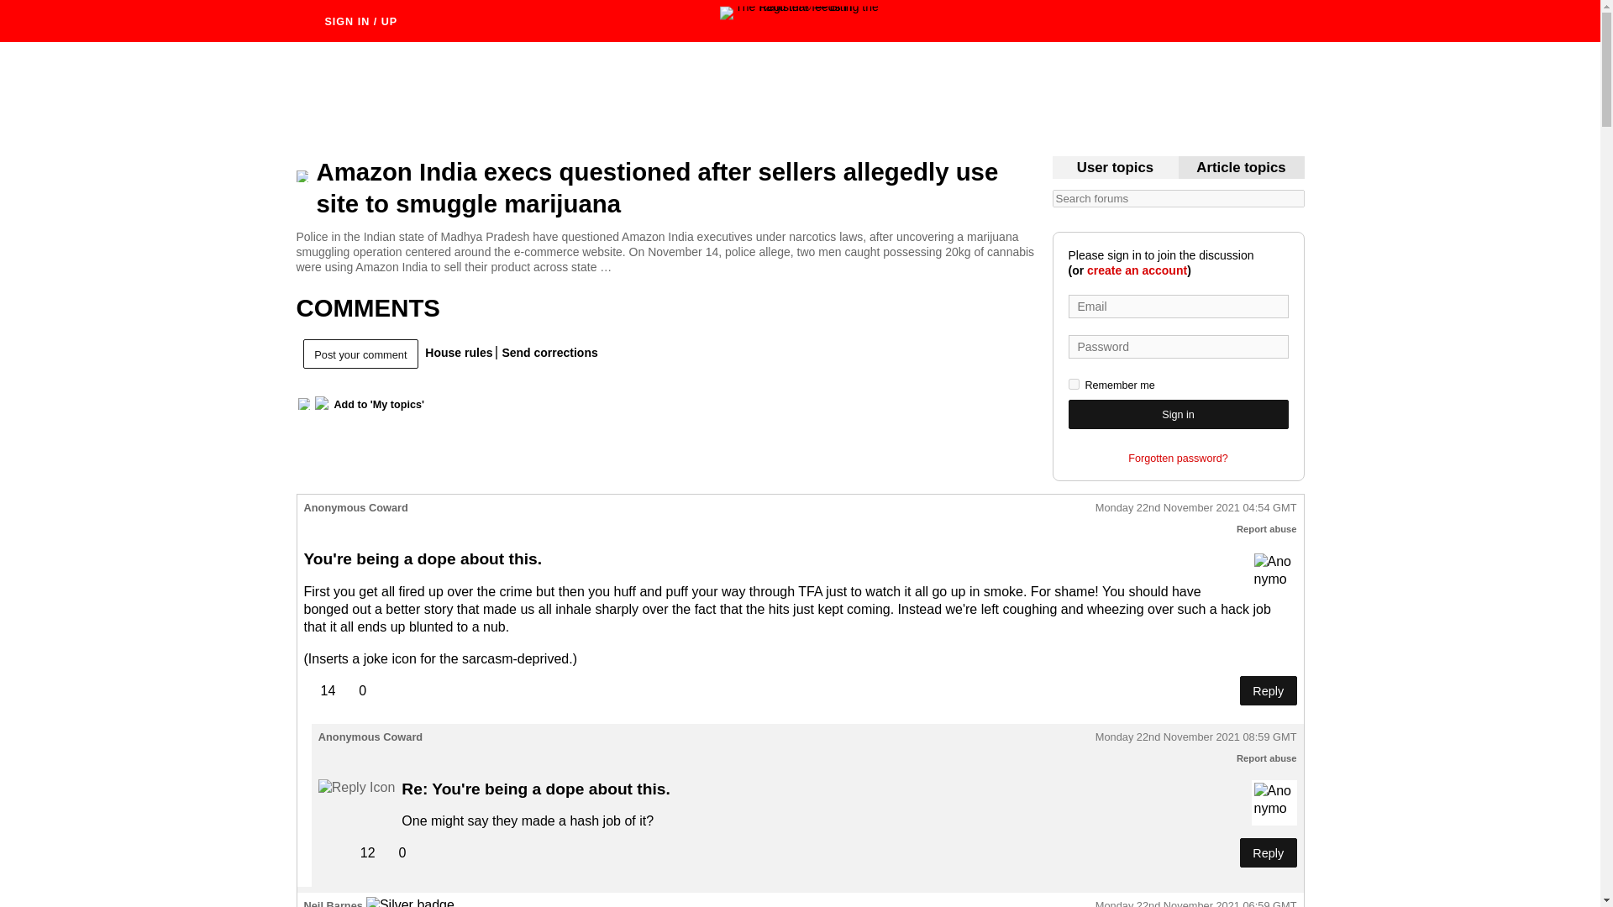 The height and width of the screenshot is (907, 1613). What do you see at coordinates (1241, 168) in the screenshot?
I see `For corrections, please use link below article copy, kthxbye` at bounding box center [1241, 168].